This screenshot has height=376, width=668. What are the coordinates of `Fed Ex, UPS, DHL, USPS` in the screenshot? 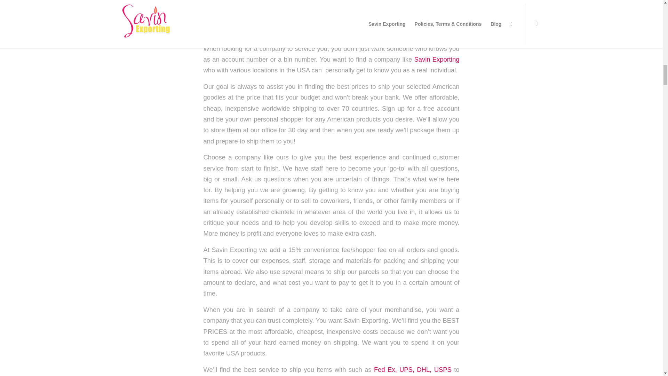 It's located at (413, 369).